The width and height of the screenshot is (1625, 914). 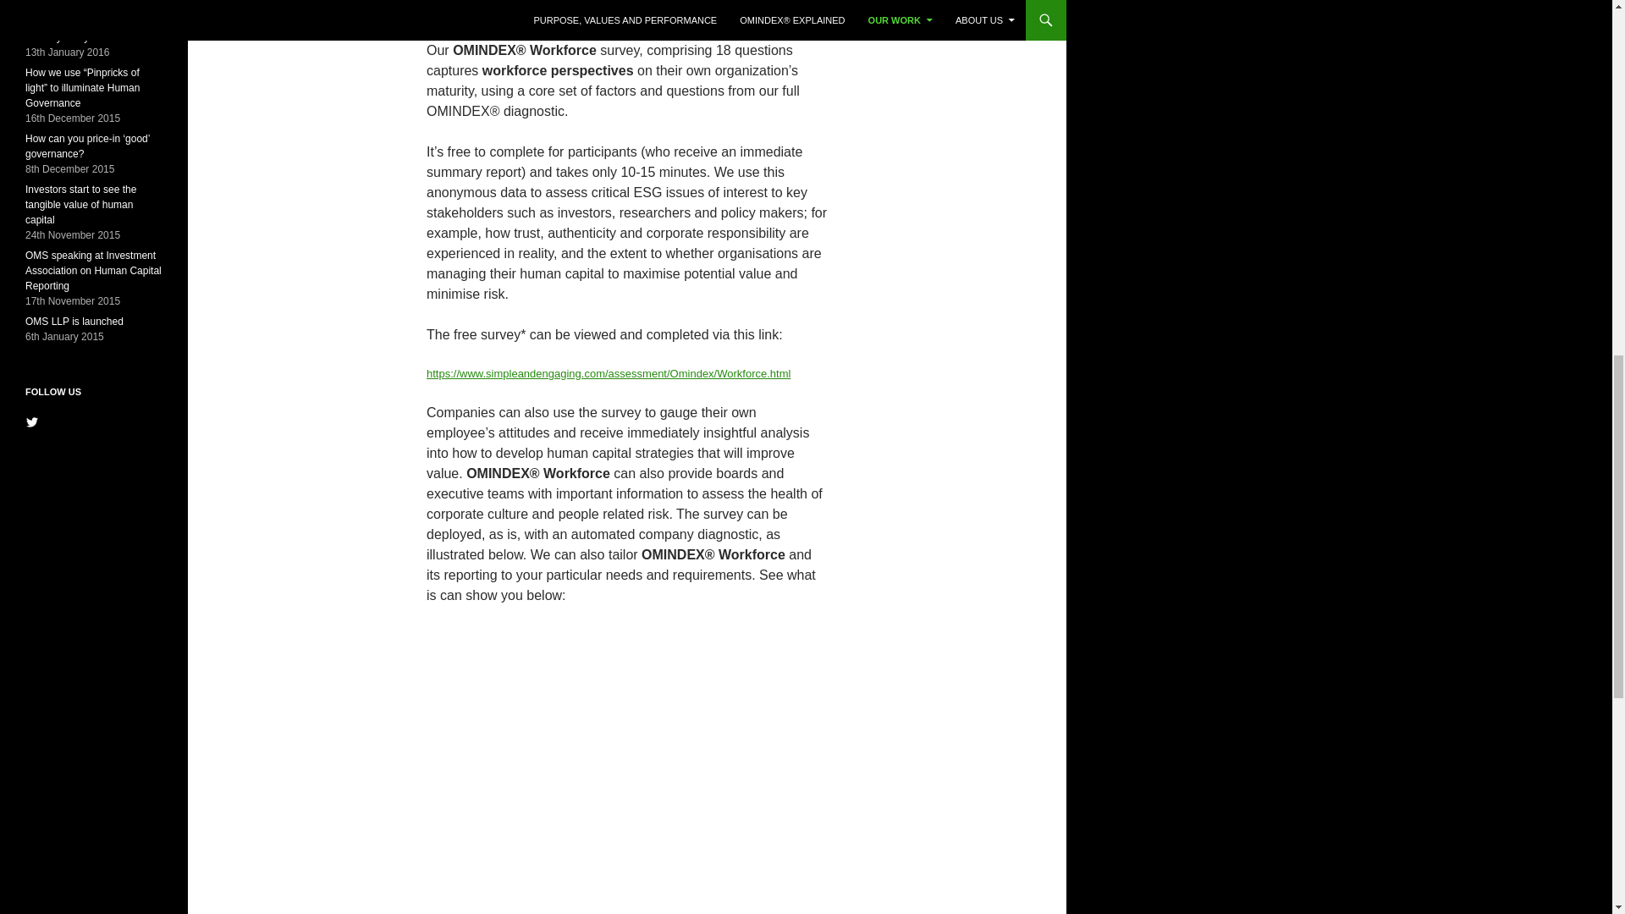 I want to click on Seeking True Alpha through Maturity Analysis, so click(x=88, y=29).